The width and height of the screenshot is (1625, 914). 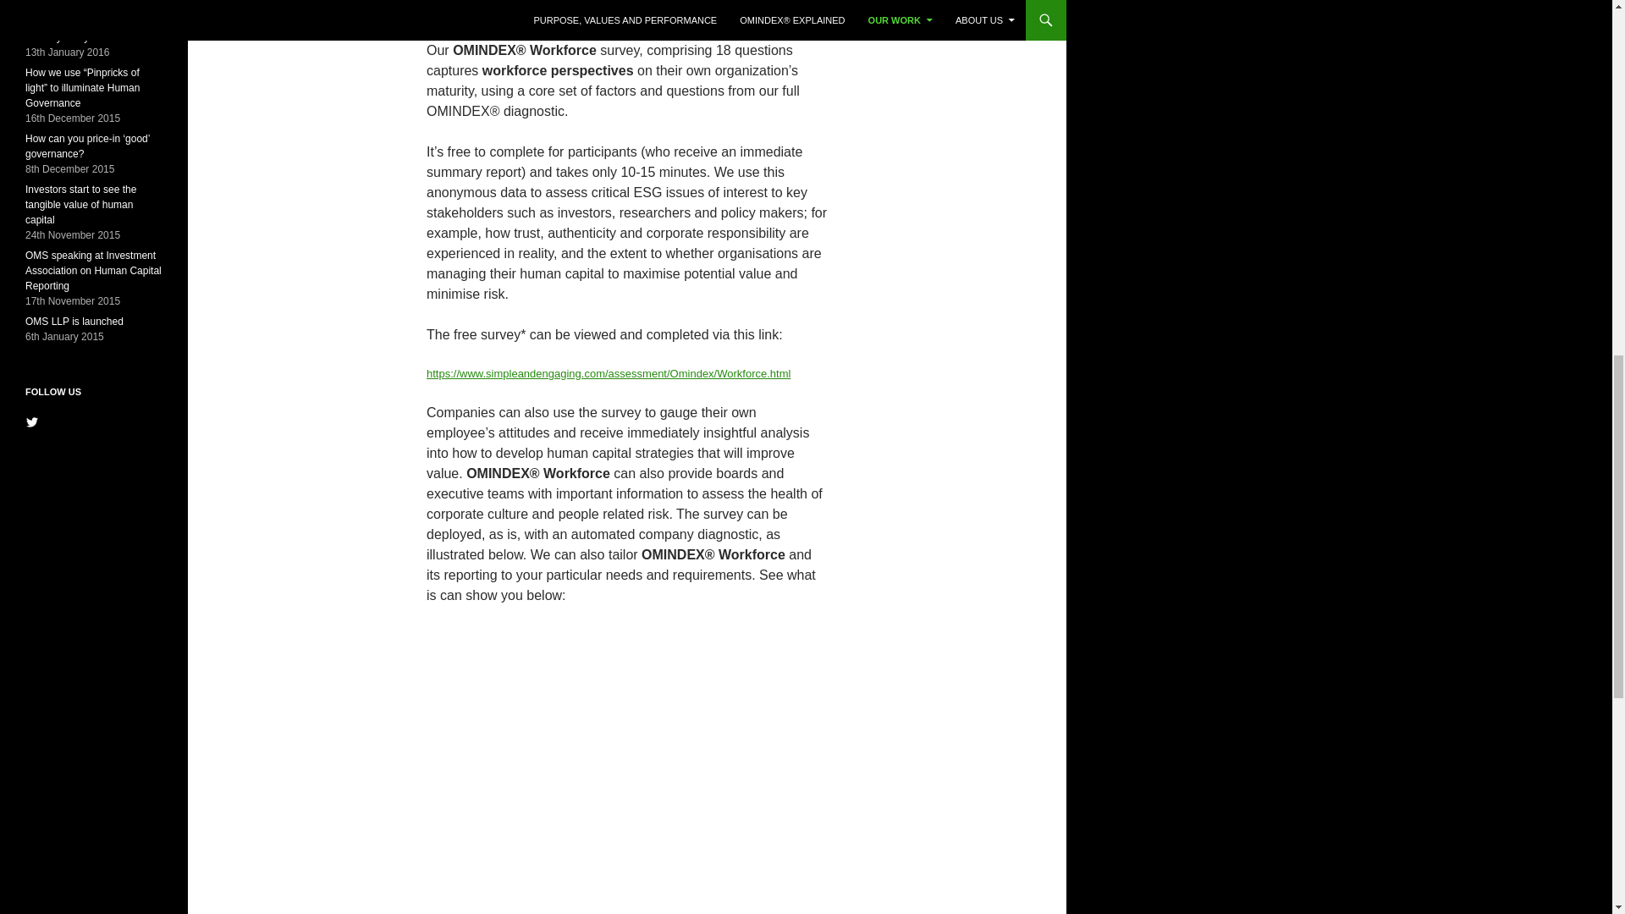 I want to click on Seeking True Alpha through Maturity Analysis, so click(x=88, y=29).